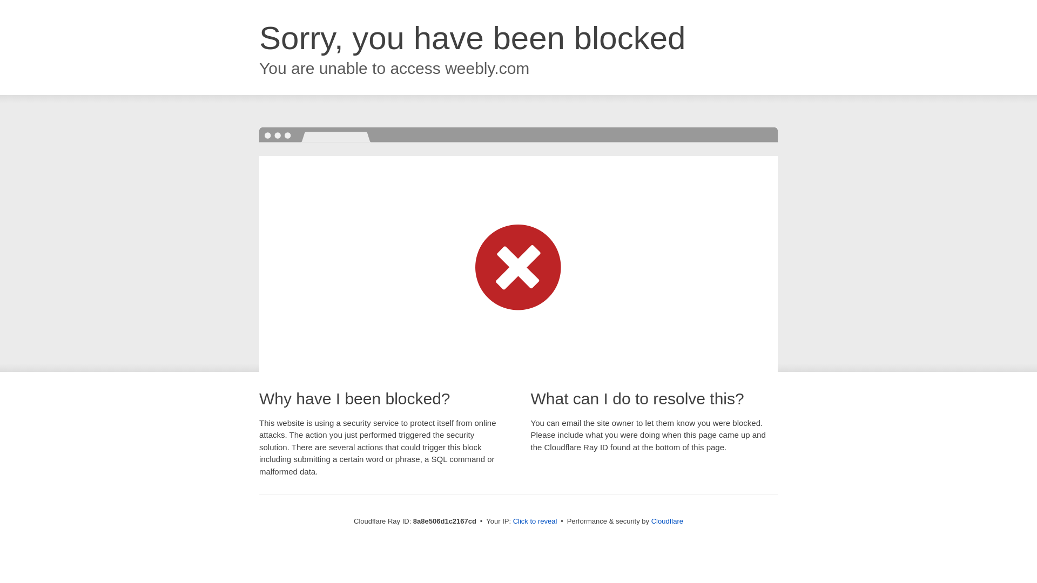 This screenshot has height=583, width=1037. Describe the element at coordinates (667, 521) in the screenshot. I see `Cloudflare` at that location.